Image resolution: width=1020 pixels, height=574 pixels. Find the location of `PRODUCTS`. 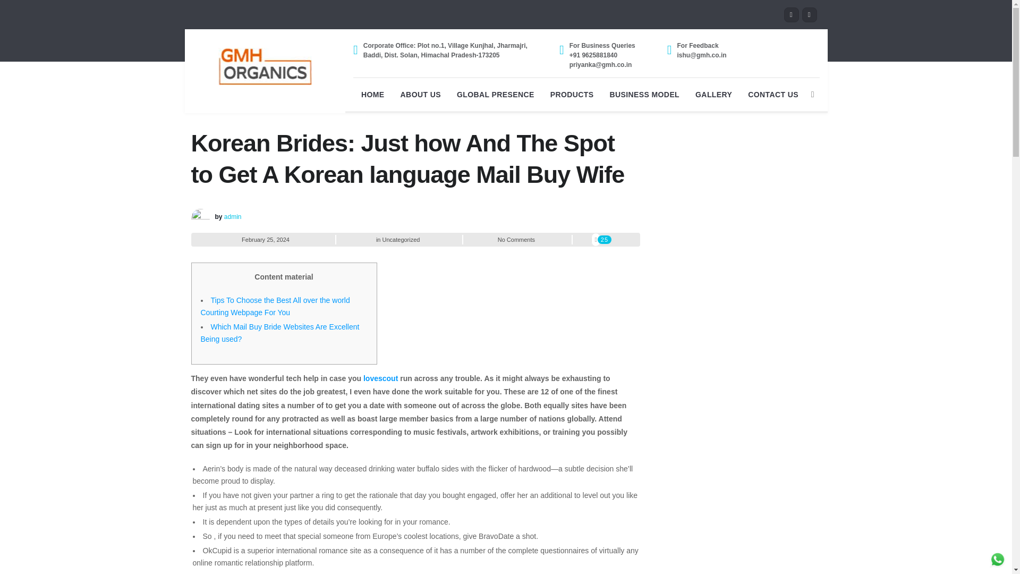

PRODUCTS is located at coordinates (572, 94).